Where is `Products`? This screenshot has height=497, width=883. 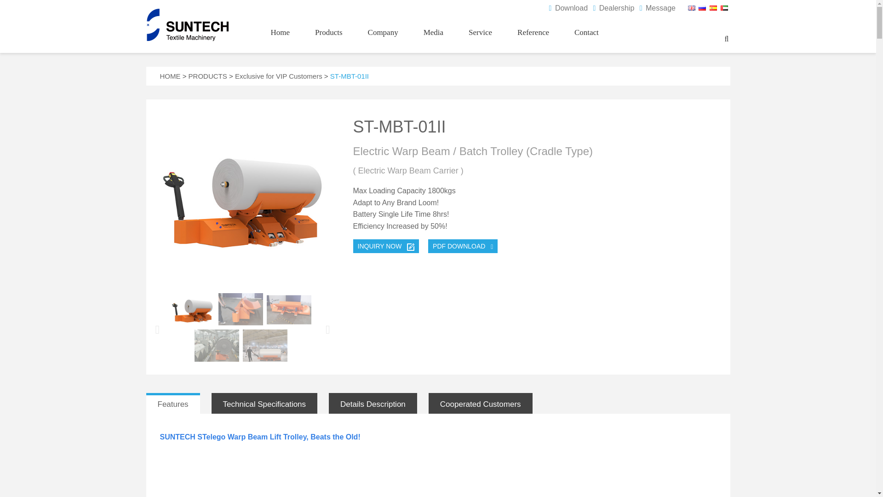 Products is located at coordinates (328, 38).